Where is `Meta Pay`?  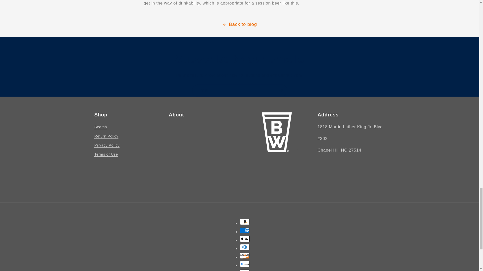 Meta Pay is located at coordinates (245, 264).